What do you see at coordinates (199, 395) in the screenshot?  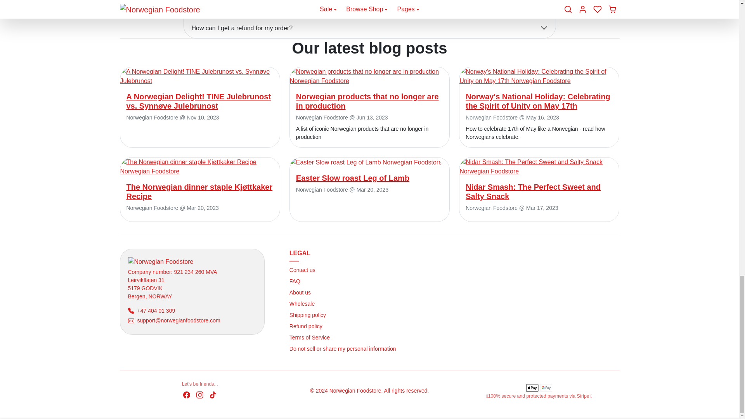 I see `Instagram` at bounding box center [199, 395].